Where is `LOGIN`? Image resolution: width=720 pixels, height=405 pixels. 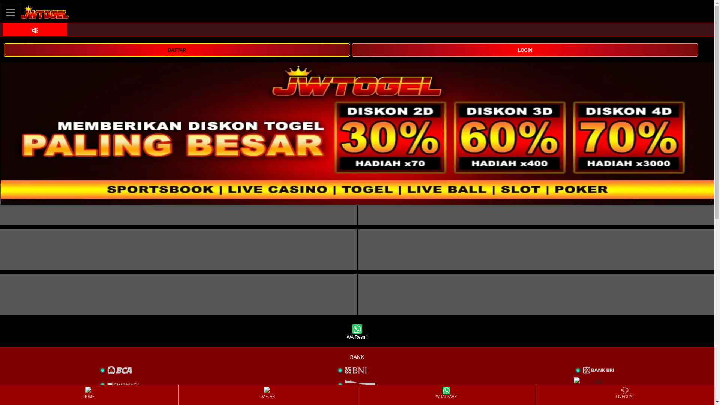 LOGIN is located at coordinates (525, 50).